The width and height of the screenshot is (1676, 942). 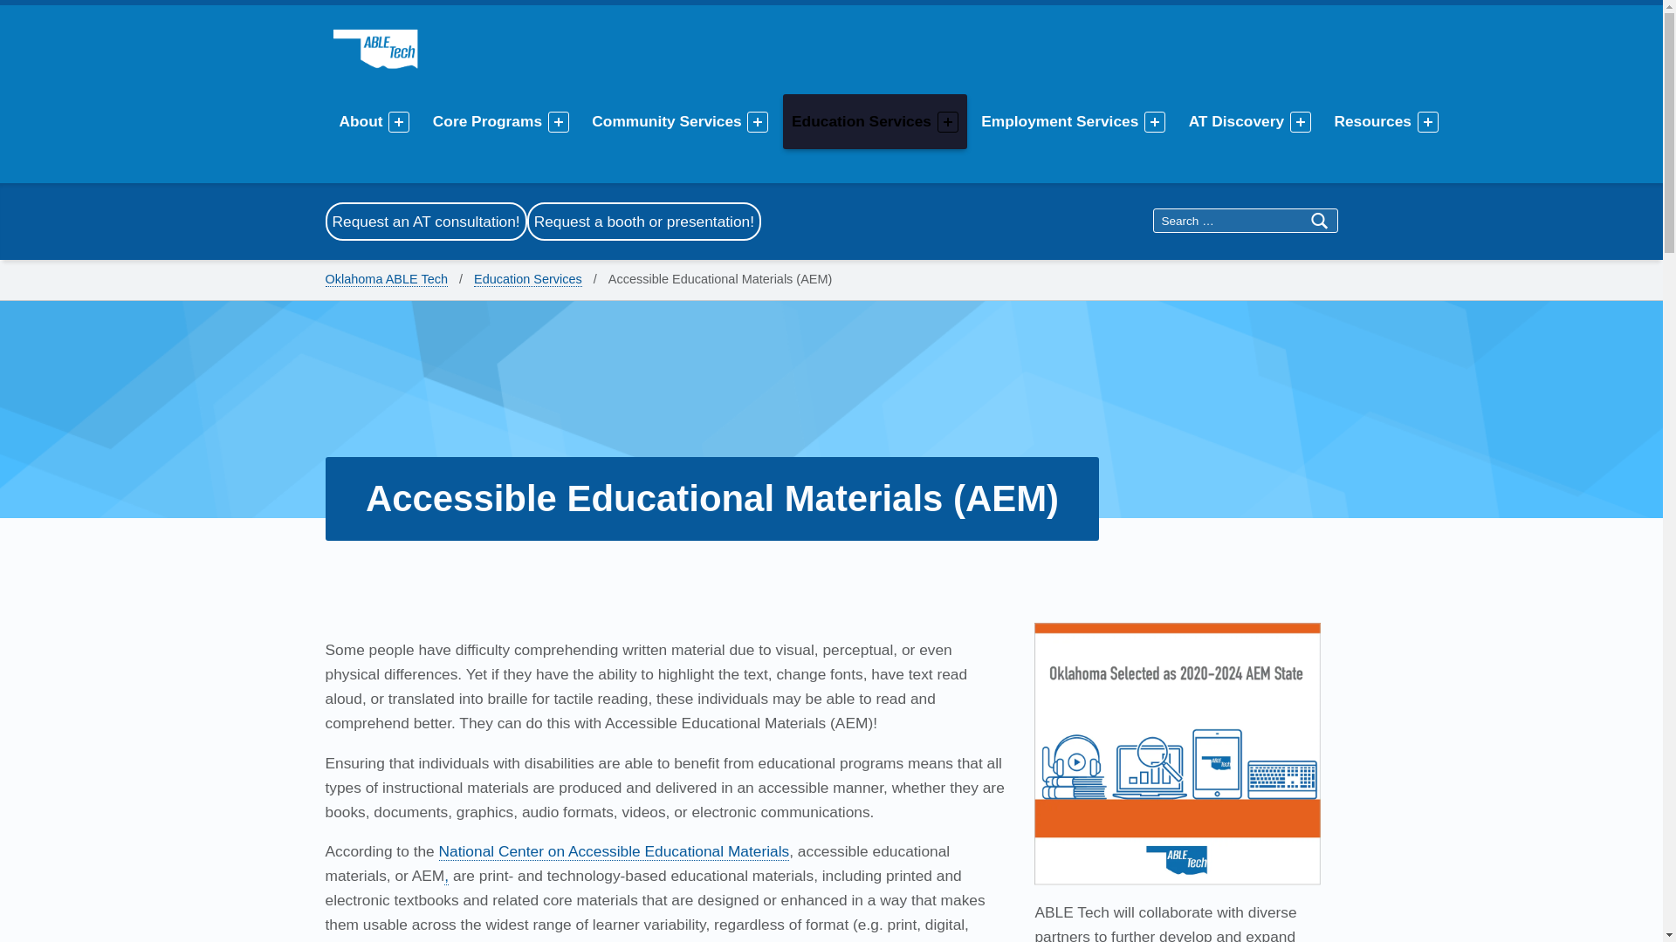 What do you see at coordinates (864, 121) in the screenshot?
I see `Education Services` at bounding box center [864, 121].